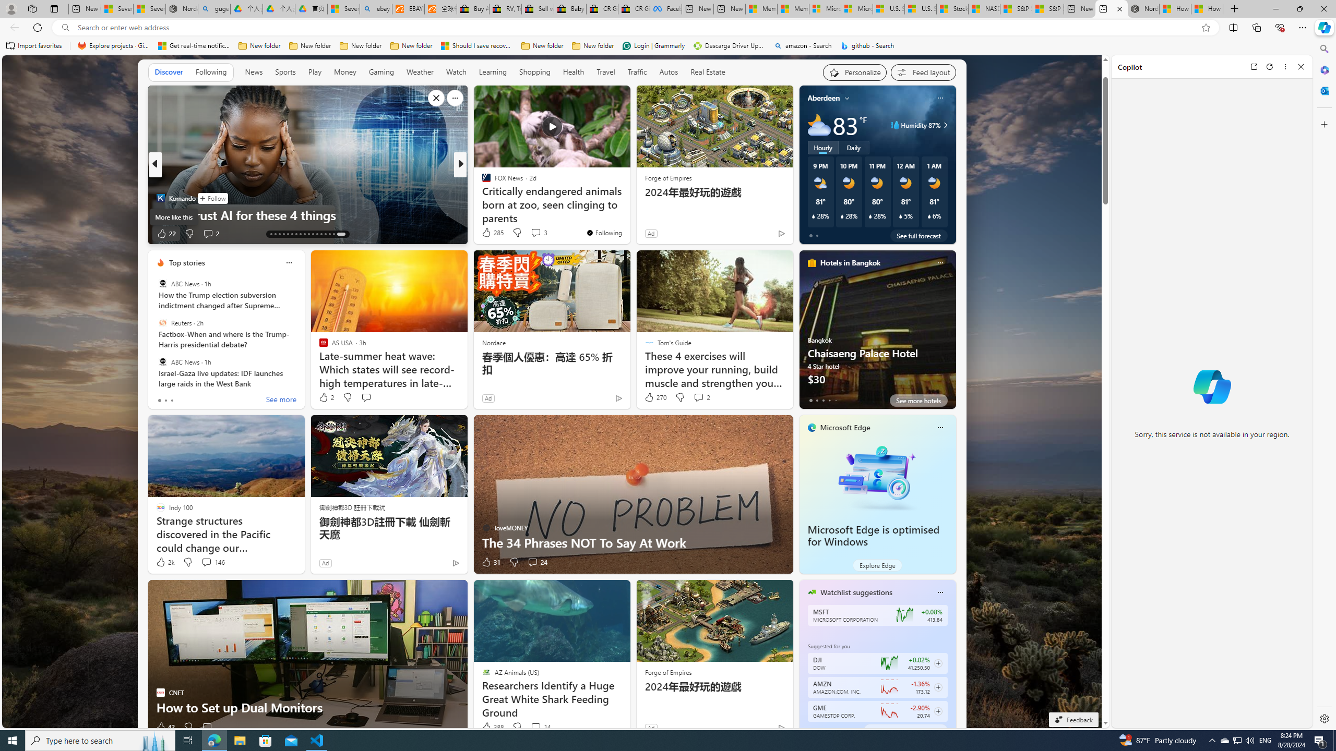 The image size is (1336, 751). I want to click on View comments 146 Comment, so click(207, 562).